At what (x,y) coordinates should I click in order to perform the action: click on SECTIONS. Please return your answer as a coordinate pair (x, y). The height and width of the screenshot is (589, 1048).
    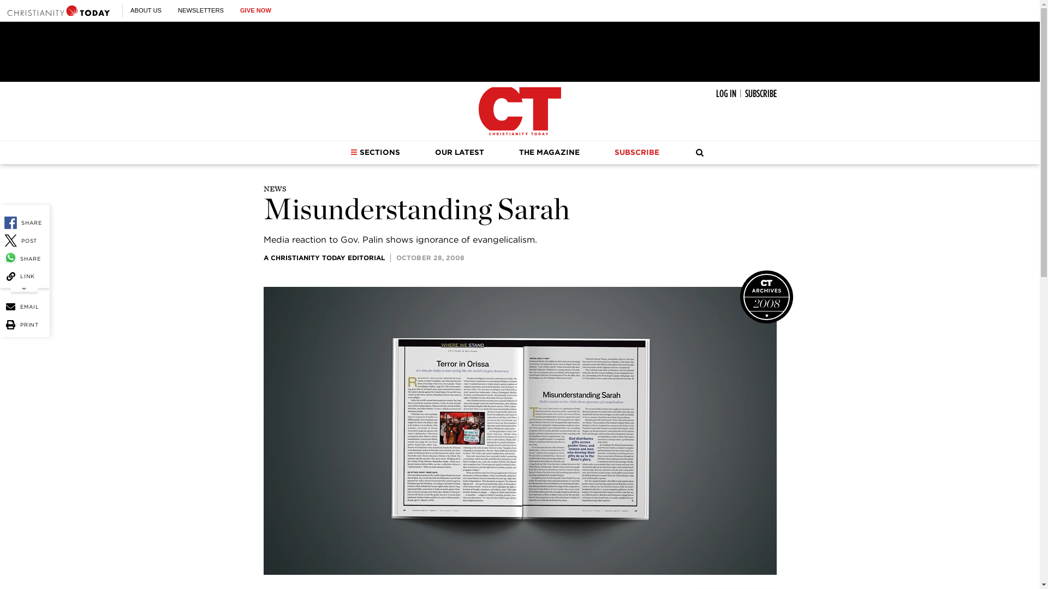
    Looking at the image, I should click on (375, 153).